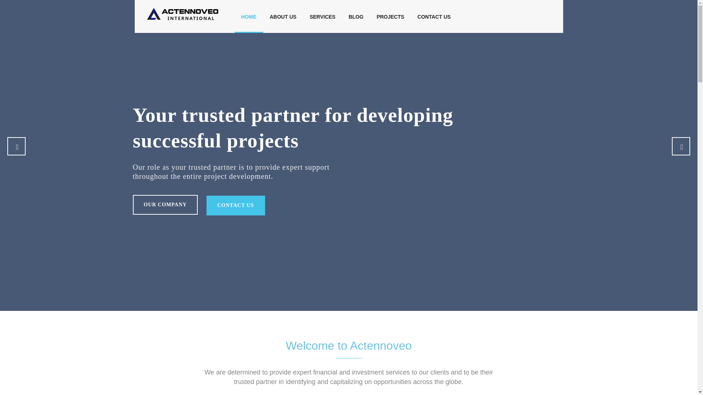 This screenshot has width=703, height=395. I want to click on CONTACT US, so click(434, 16).